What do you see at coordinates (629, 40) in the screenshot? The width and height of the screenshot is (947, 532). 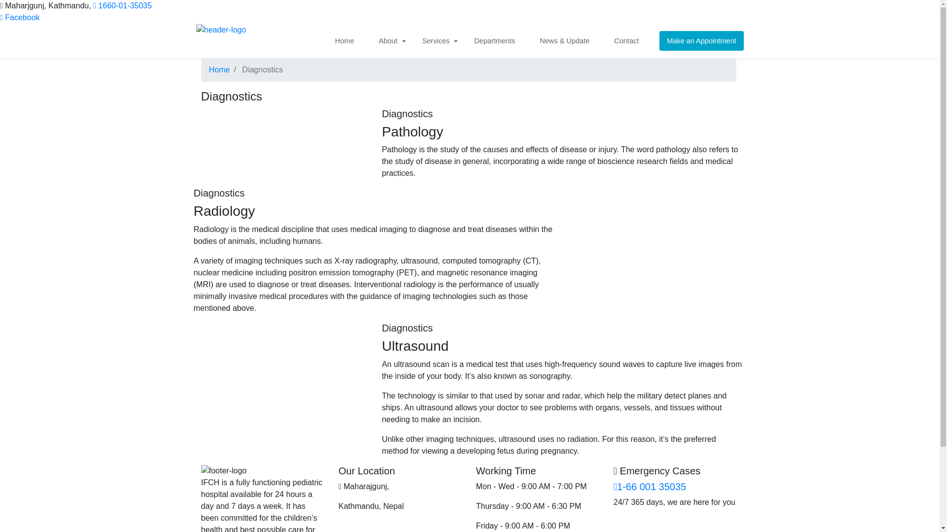 I see `Contact` at bounding box center [629, 40].